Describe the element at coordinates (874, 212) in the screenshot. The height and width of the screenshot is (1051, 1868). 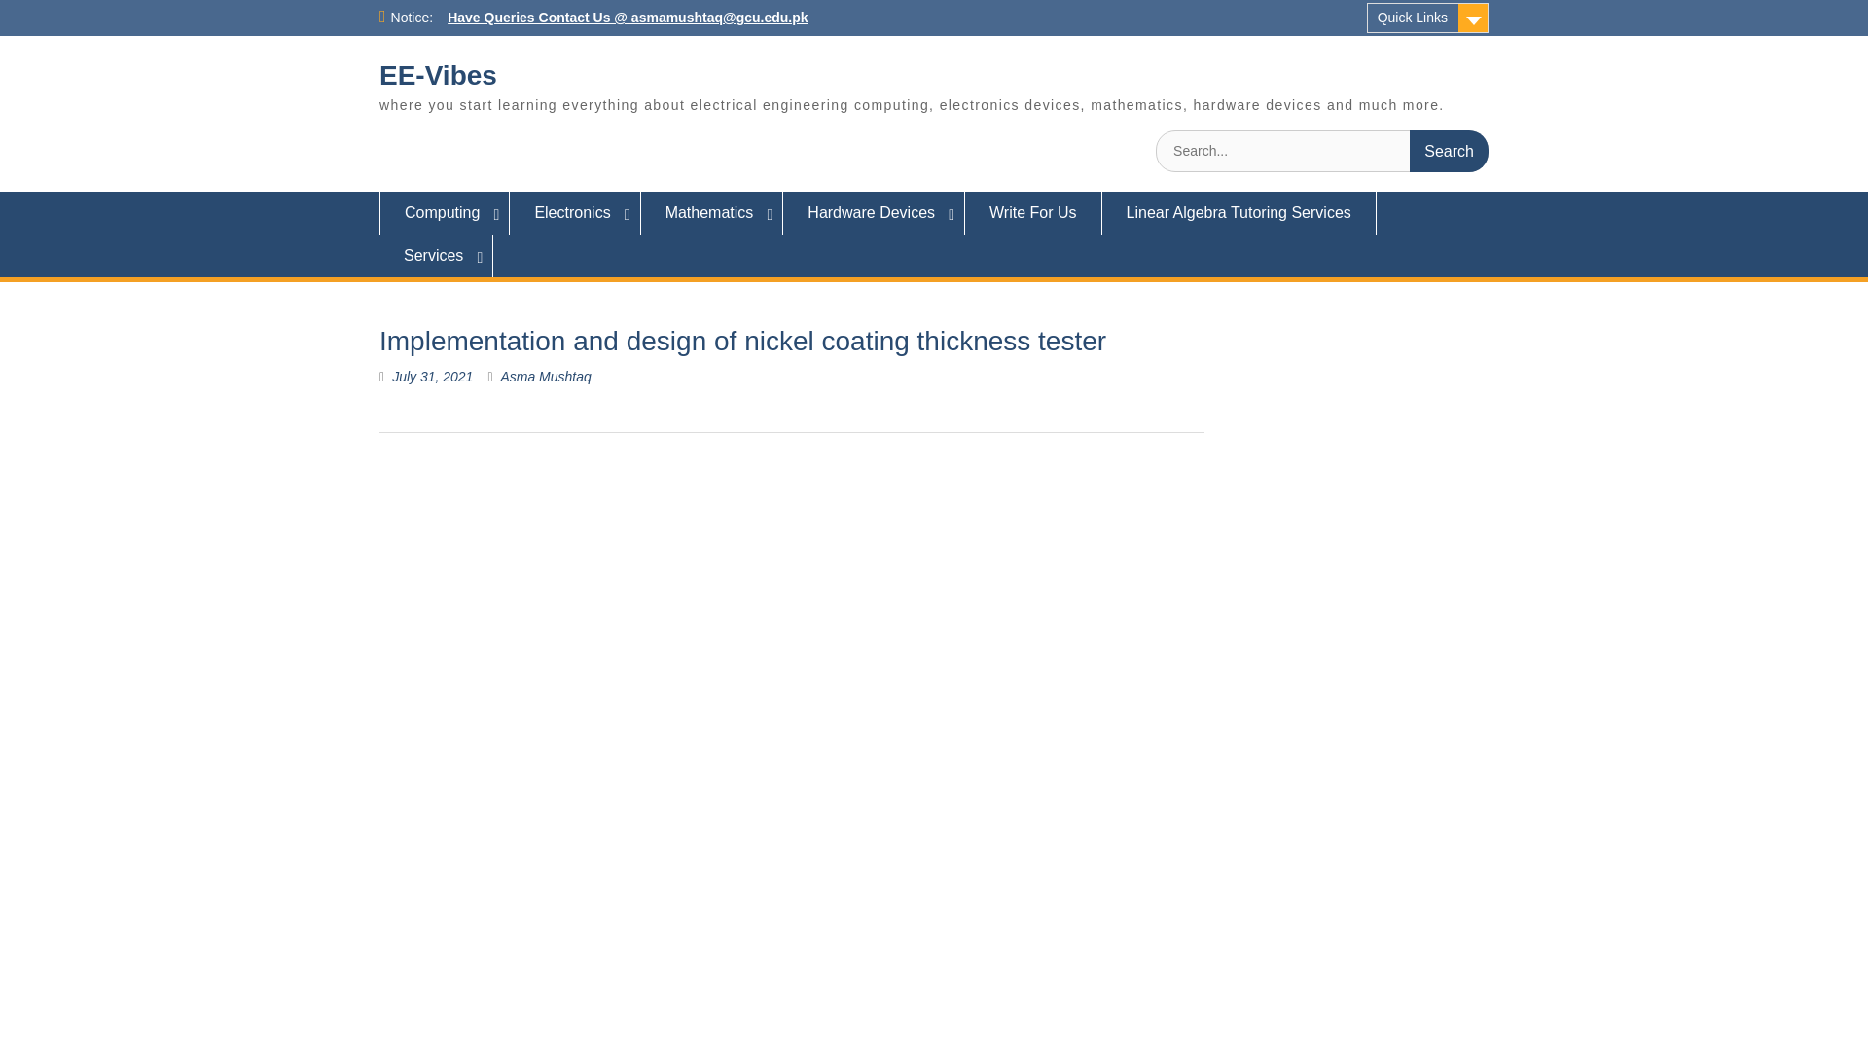
I see `Hardware Devices` at that location.